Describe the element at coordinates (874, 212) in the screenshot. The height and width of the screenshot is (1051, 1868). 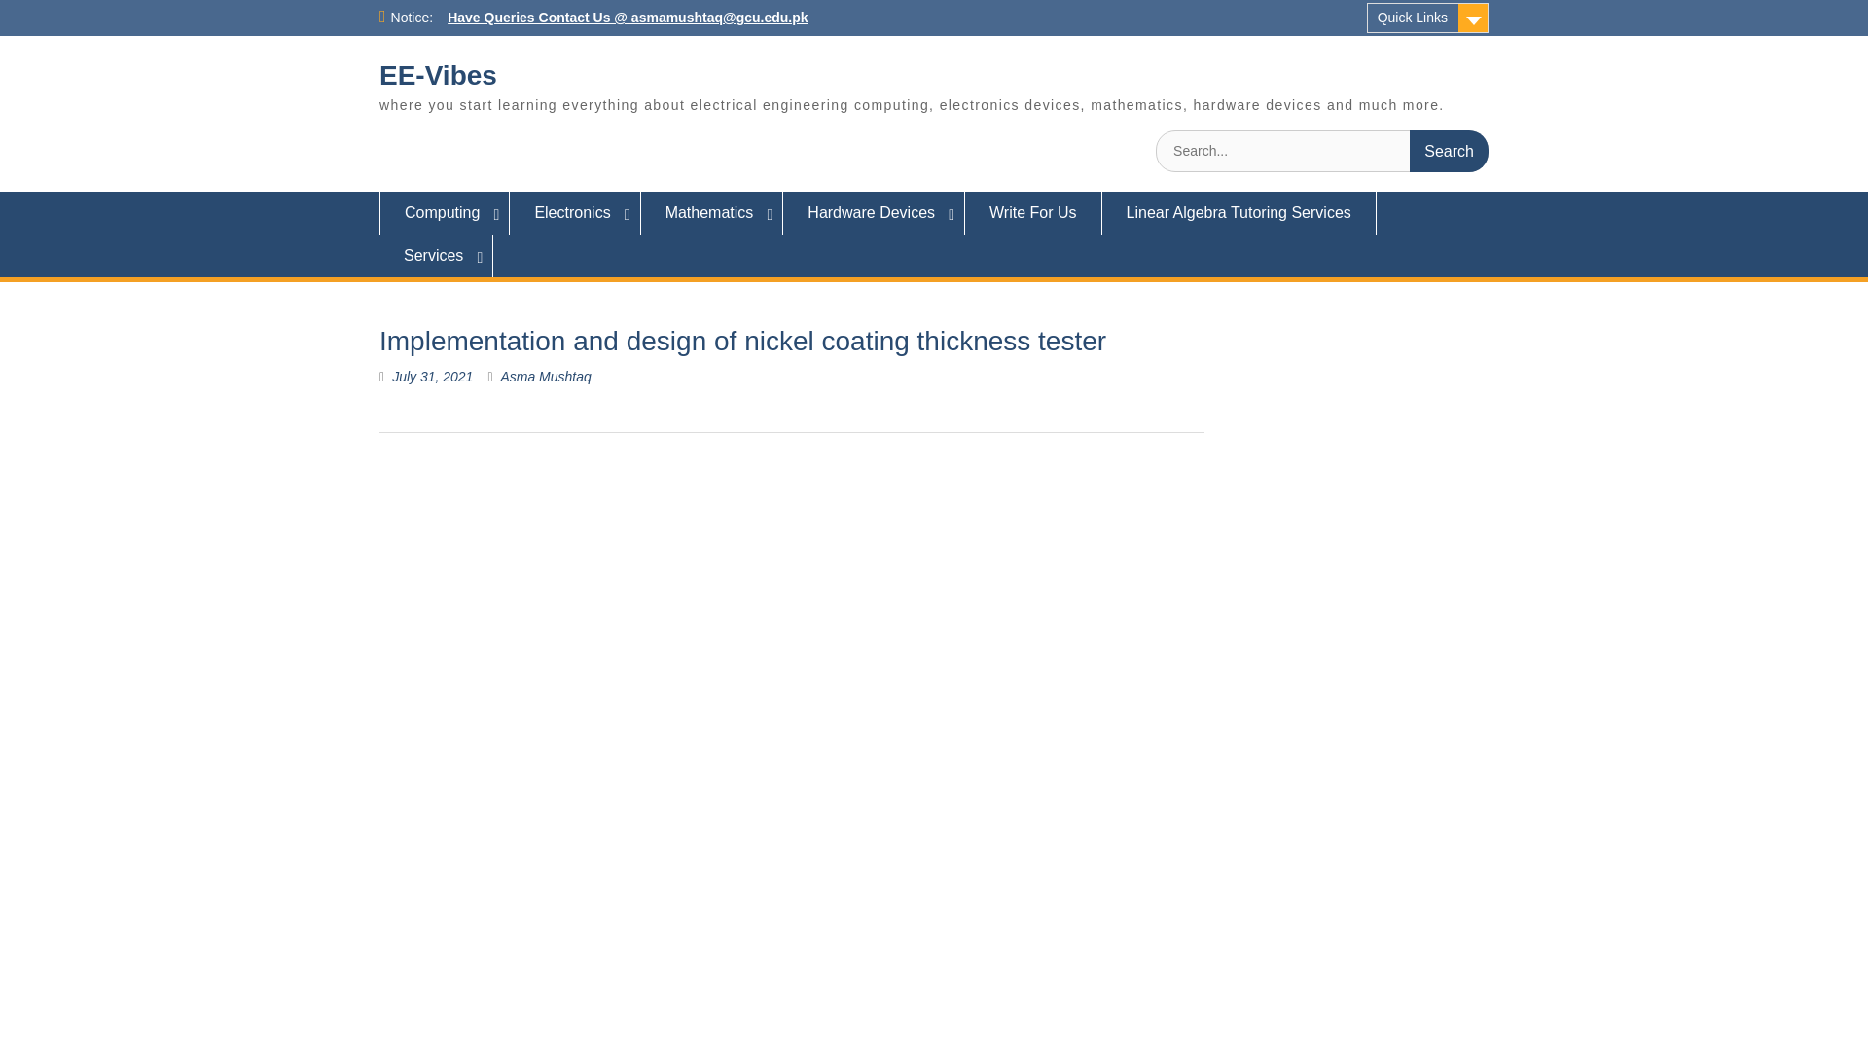
I see `Hardware Devices` at that location.